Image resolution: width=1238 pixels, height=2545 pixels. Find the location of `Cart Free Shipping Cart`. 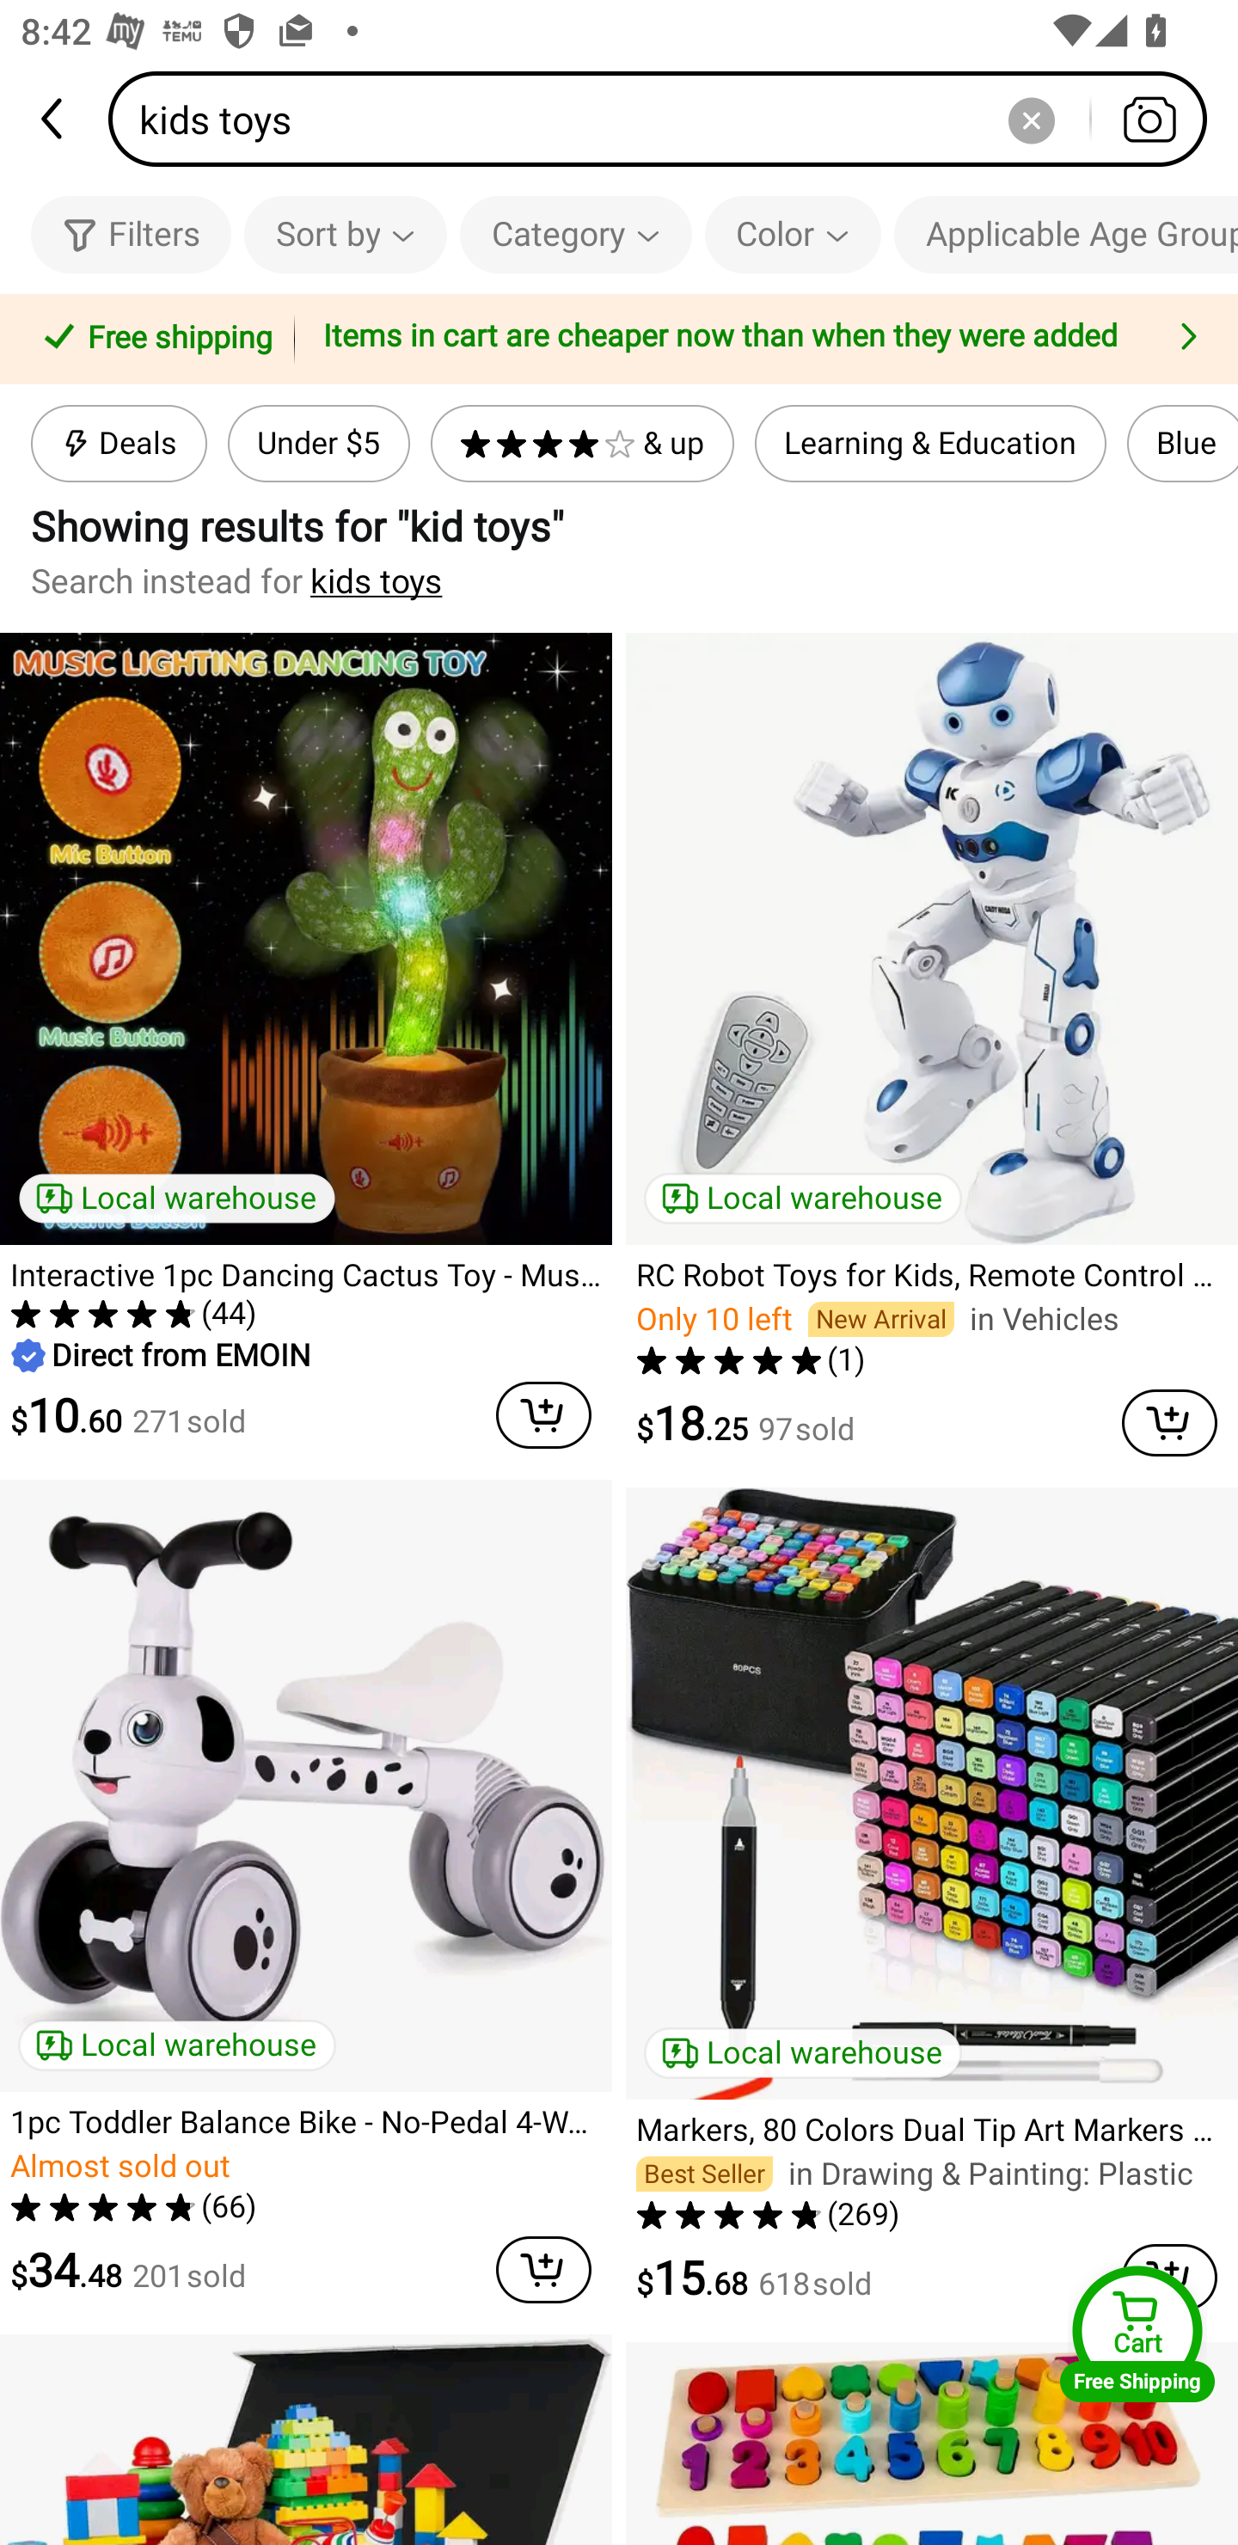

Cart Free Shipping Cart is located at coordinates (1137, 2333).